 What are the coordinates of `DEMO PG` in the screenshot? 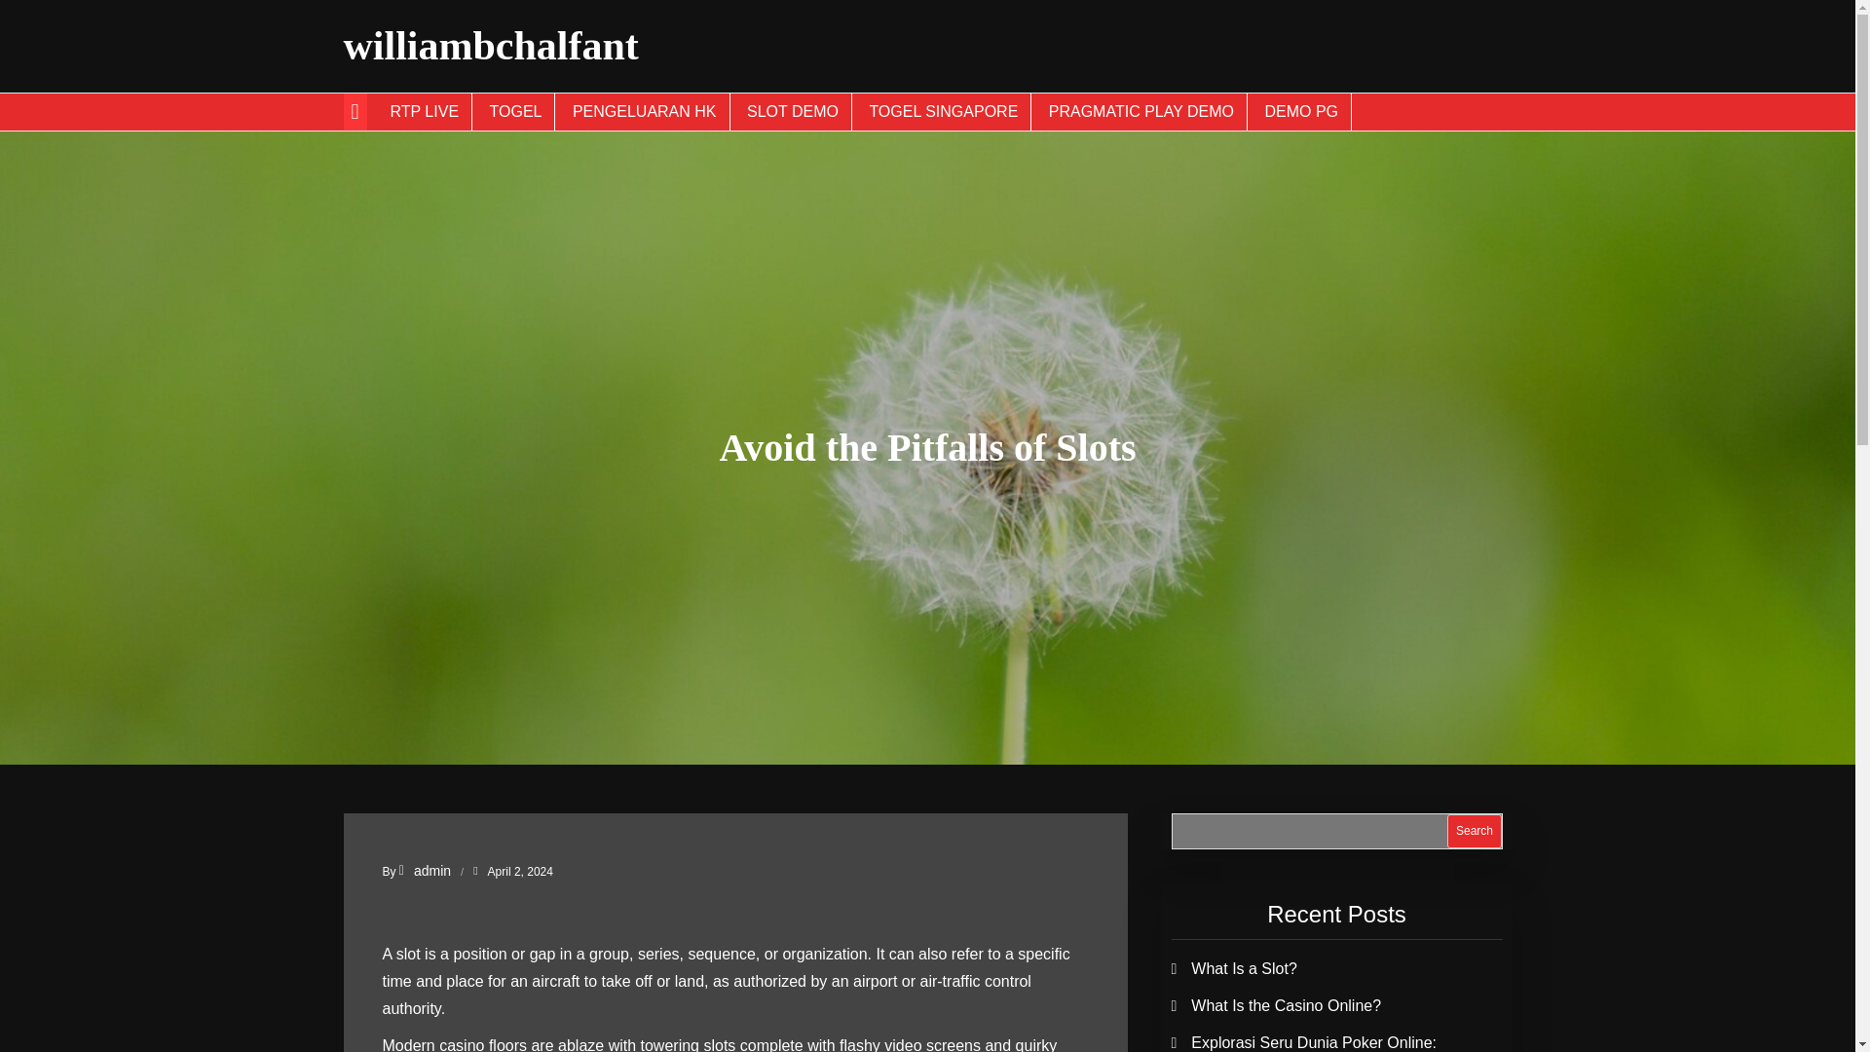 It's located at (1301, 111).